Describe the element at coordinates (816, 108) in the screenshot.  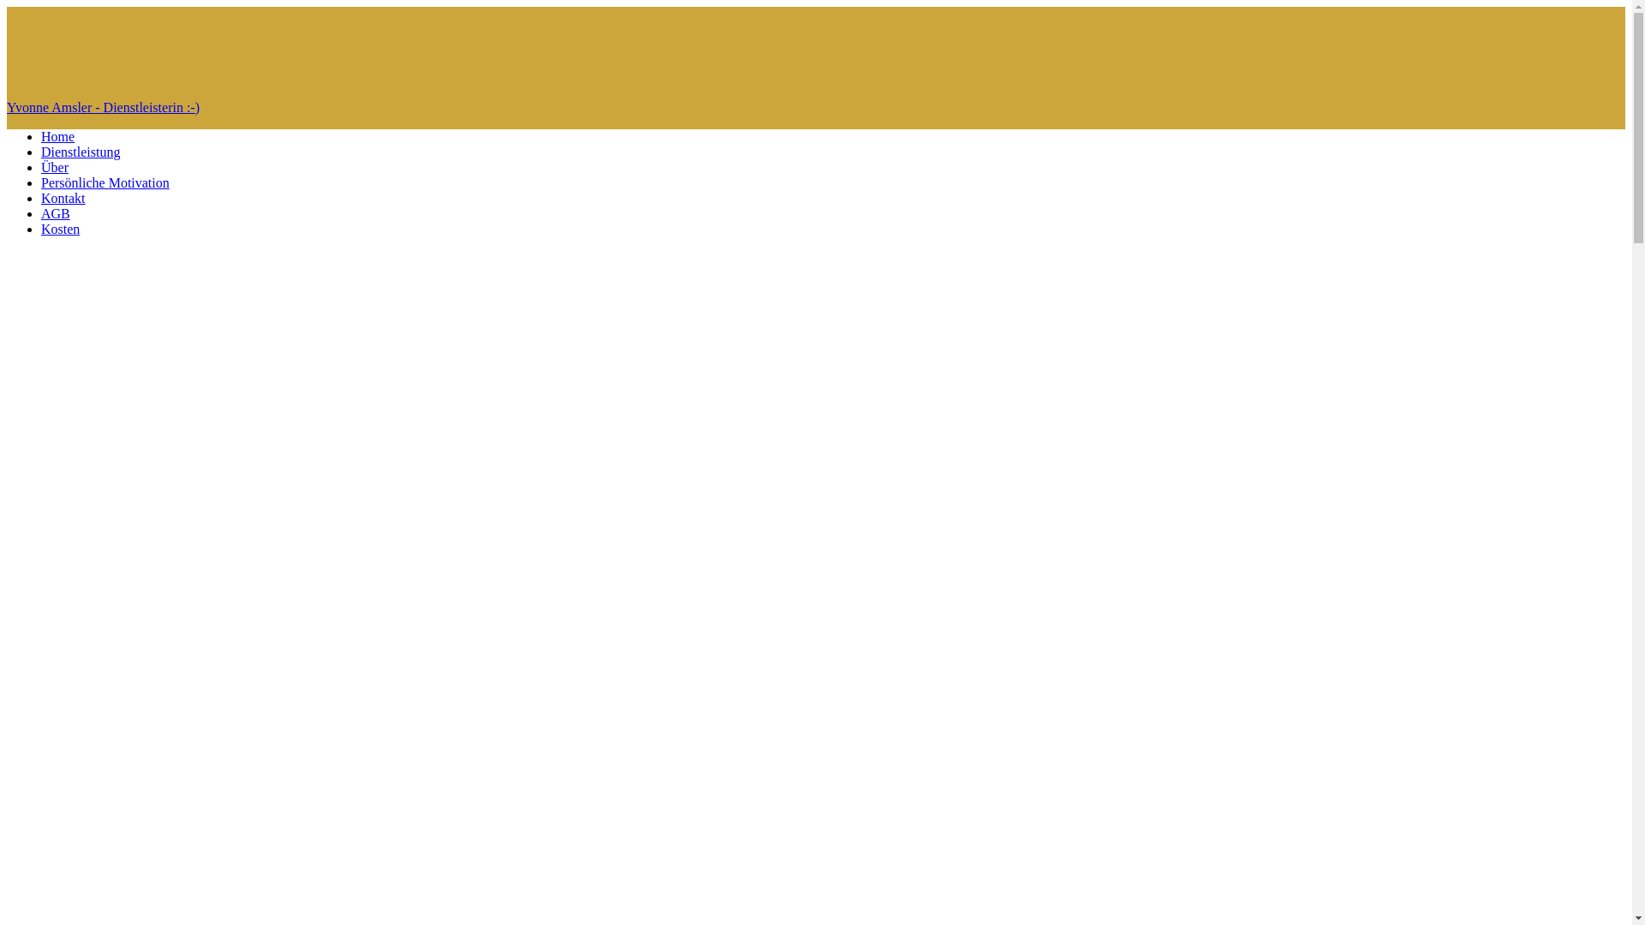
I see `Yvonne Amsler - Dienstleisterin :-)` at that location.